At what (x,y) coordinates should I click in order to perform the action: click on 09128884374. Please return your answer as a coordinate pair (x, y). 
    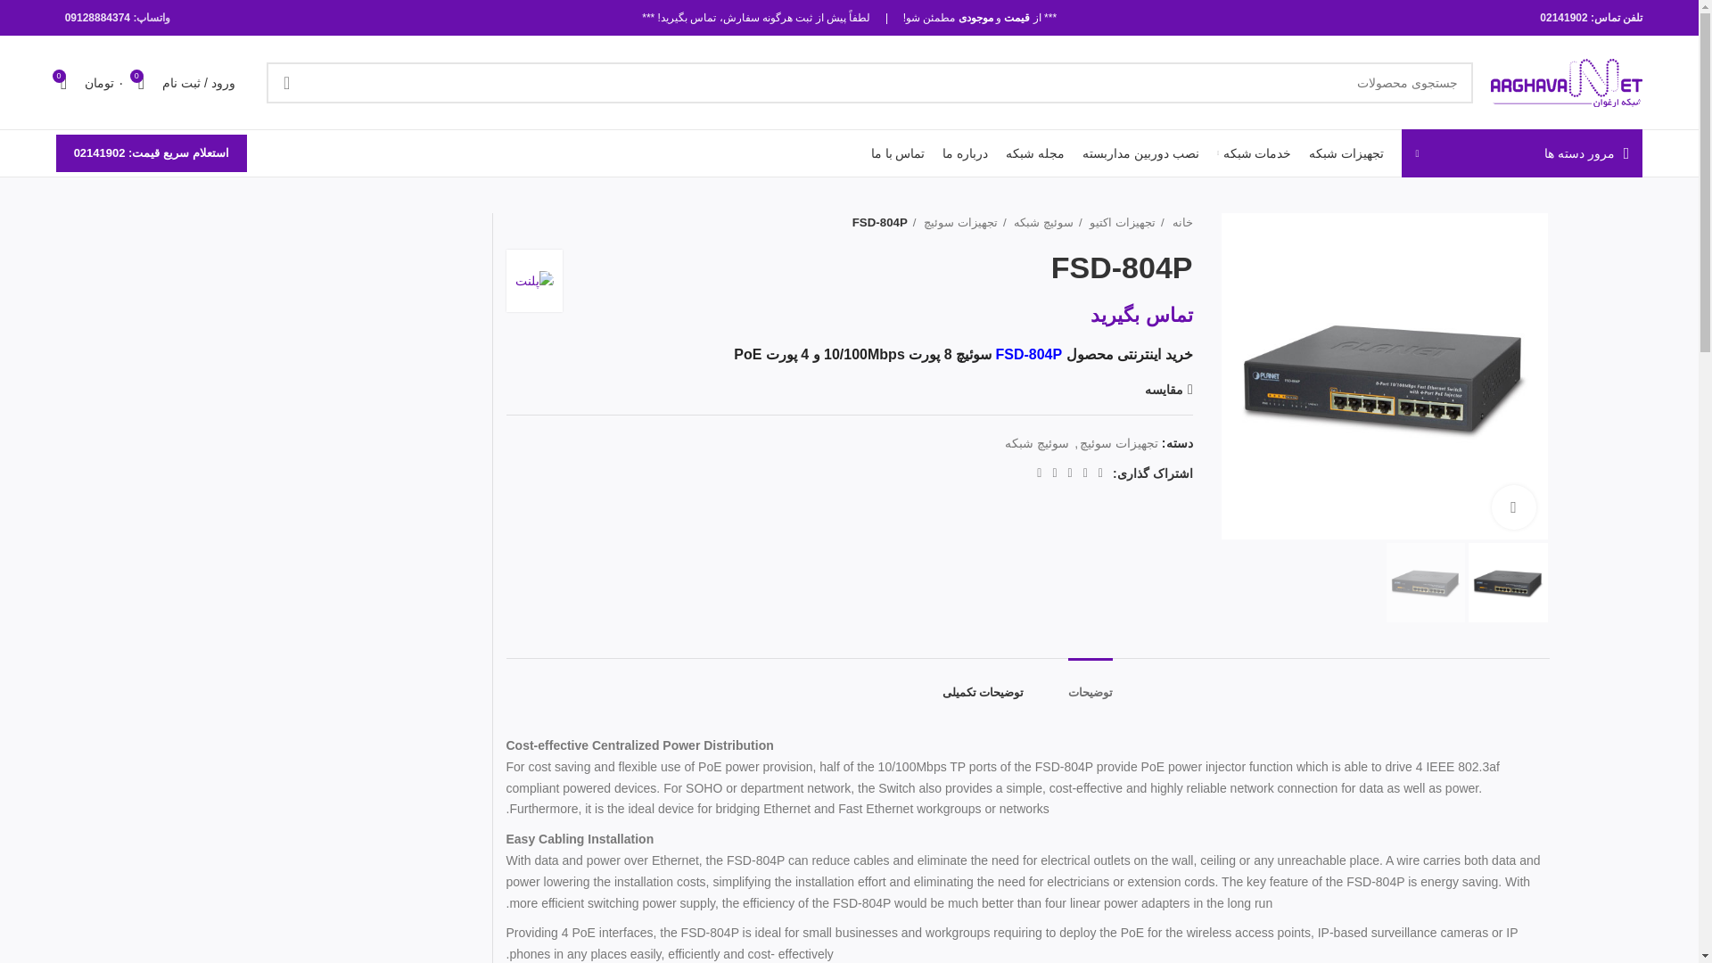
    Looking at the image, I should click on (96, 18).